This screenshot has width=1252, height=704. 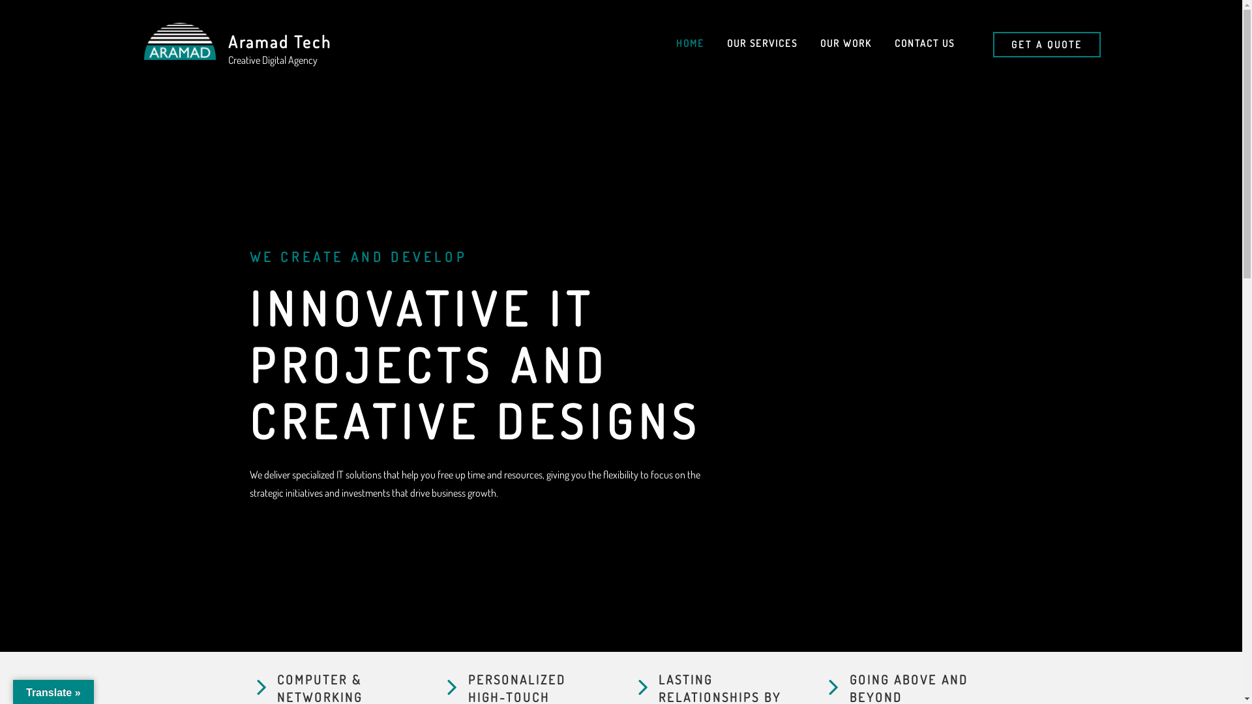 I want to click on HOME, so click(x=690, y=44).